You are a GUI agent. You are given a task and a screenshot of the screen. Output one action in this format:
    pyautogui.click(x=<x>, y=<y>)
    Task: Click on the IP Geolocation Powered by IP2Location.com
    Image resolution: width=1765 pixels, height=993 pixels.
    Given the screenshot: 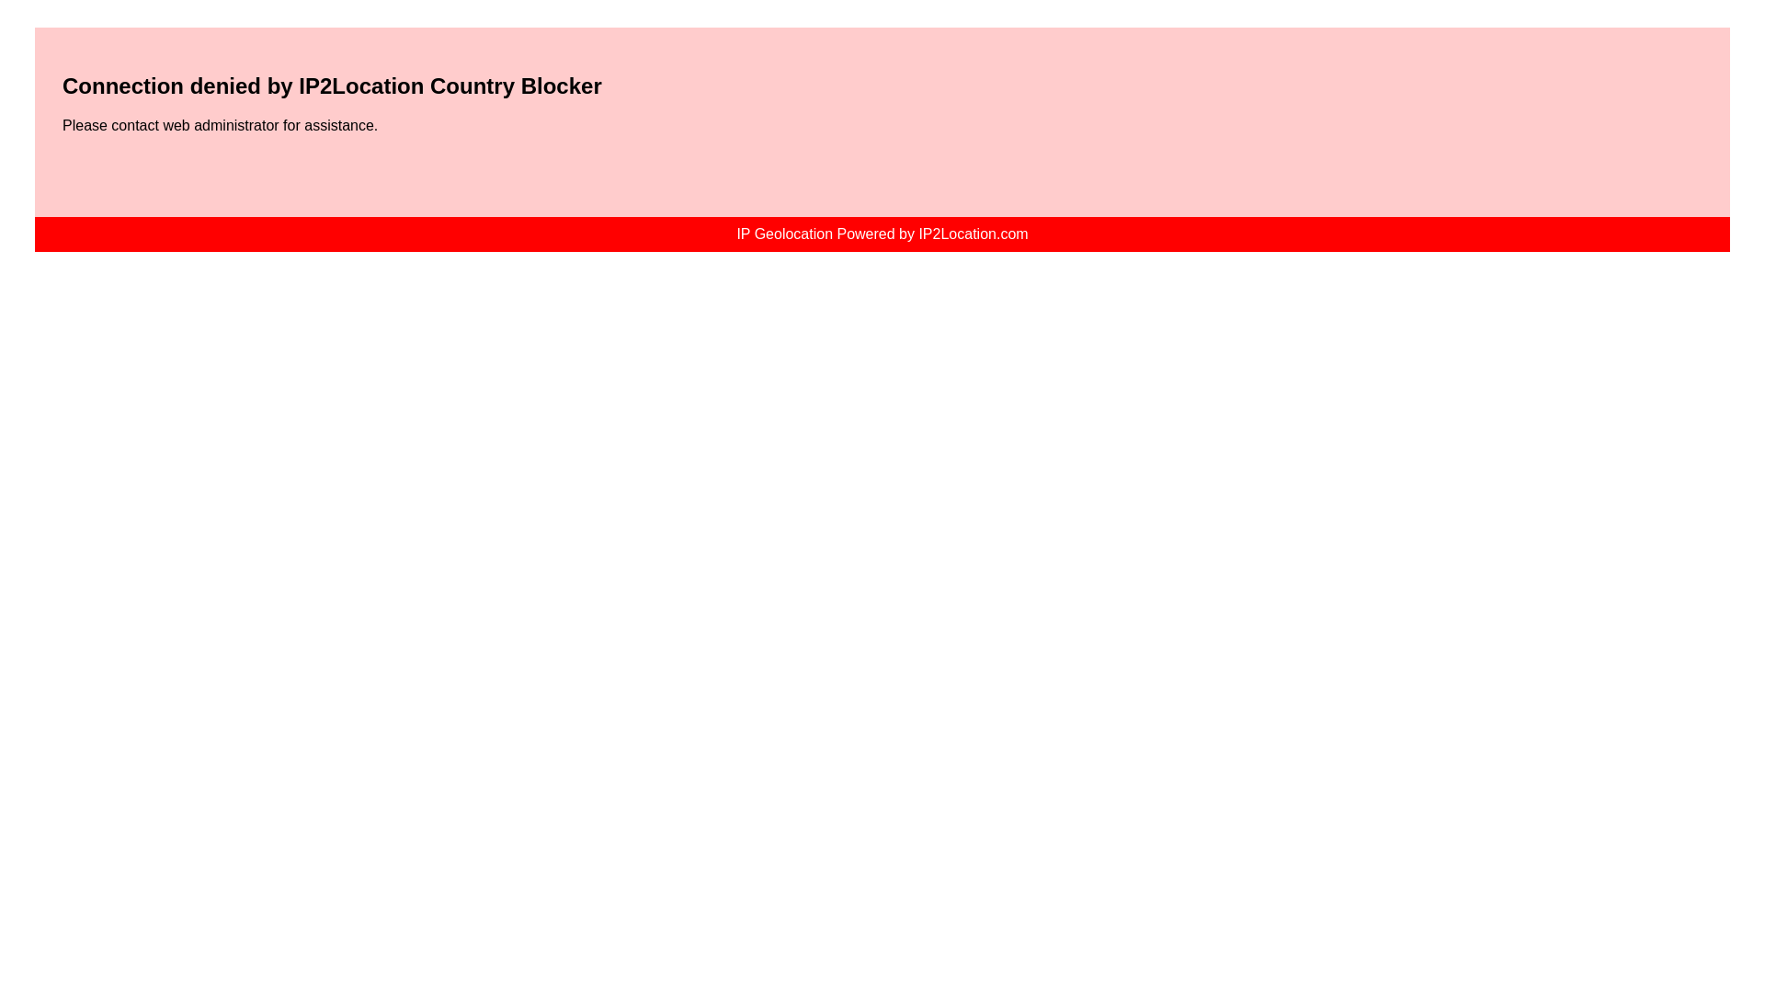 What is the action you would take?
    pyautogui.click(x=881, y=234)
    